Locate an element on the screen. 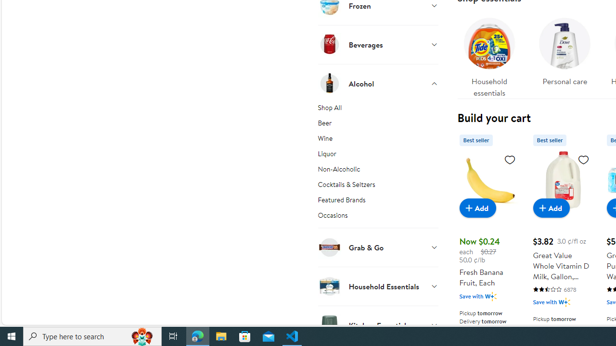 The height and width of the screenshot is (346, 616). Personal care is located at coordinates (565, 55).